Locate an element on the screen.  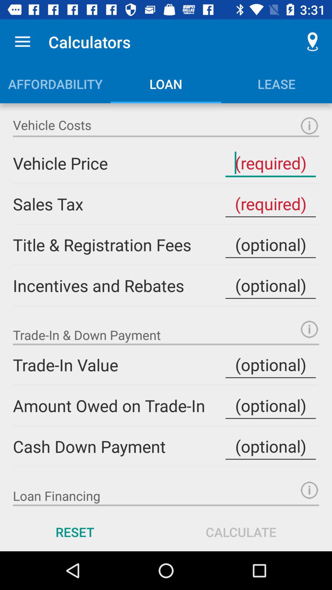
required section in sales tax is located at coordinates (271, 204).